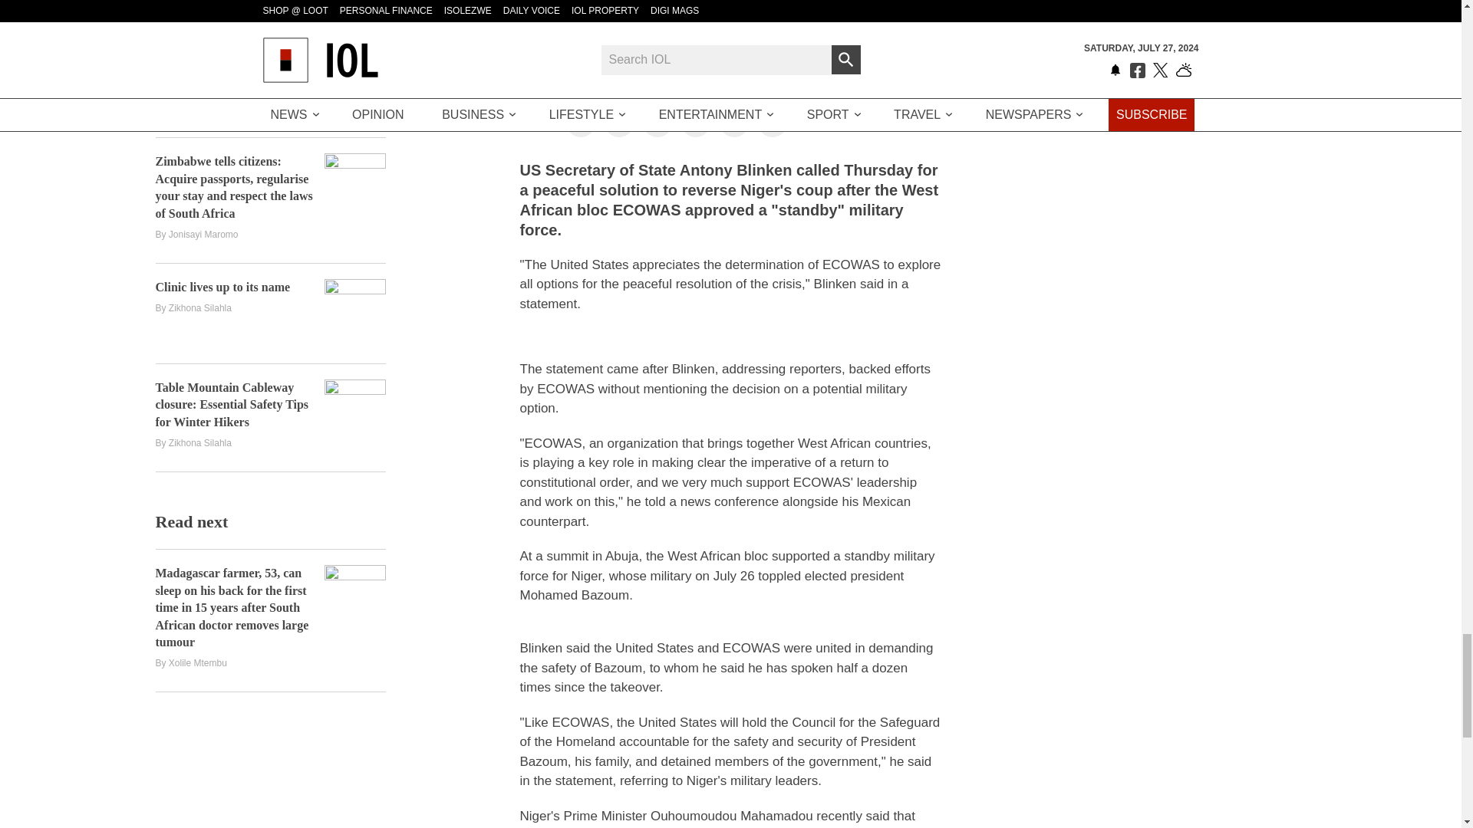 The width and height of the screenshot is (1473, 828). Describe the element at coordinates (772, 122) in the screenshot. I see `Copy to Clipboard` at that location.